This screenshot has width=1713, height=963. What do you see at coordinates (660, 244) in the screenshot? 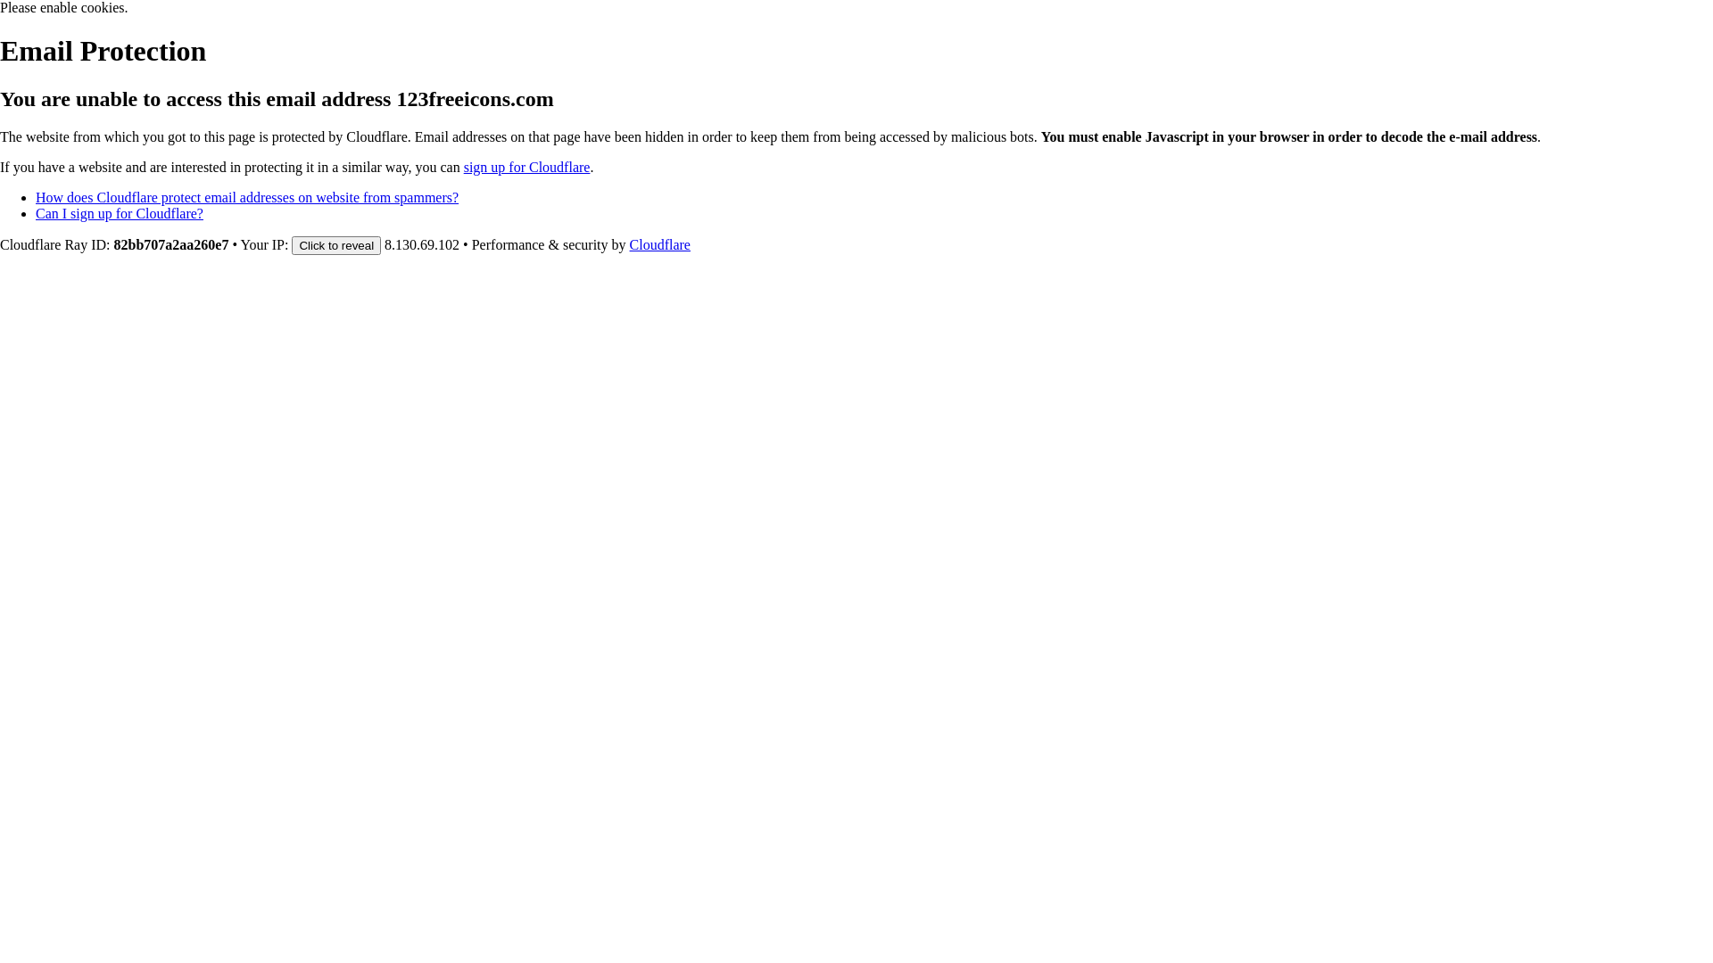
I see `Cloudflare` at bounding box center [660, 244].